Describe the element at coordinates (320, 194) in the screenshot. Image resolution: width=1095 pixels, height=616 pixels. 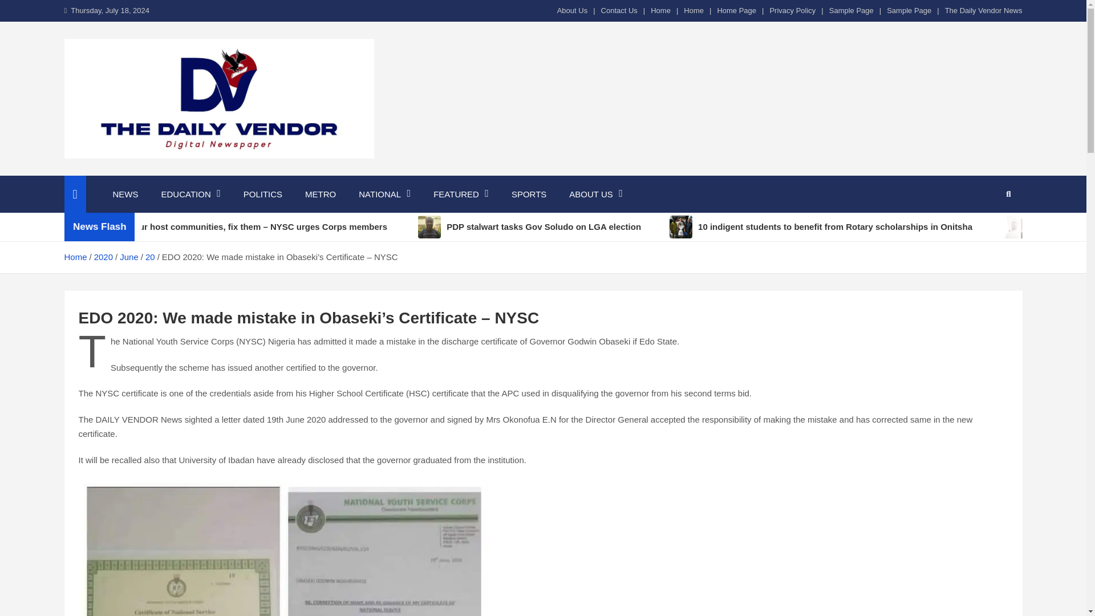
I see `METRO` at that location.